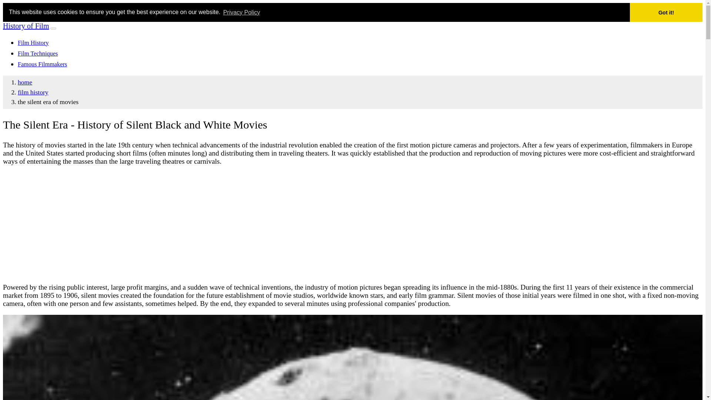  Describe the element at coordinates (33, 43) in the screenshot. I see `Film History` at that location.